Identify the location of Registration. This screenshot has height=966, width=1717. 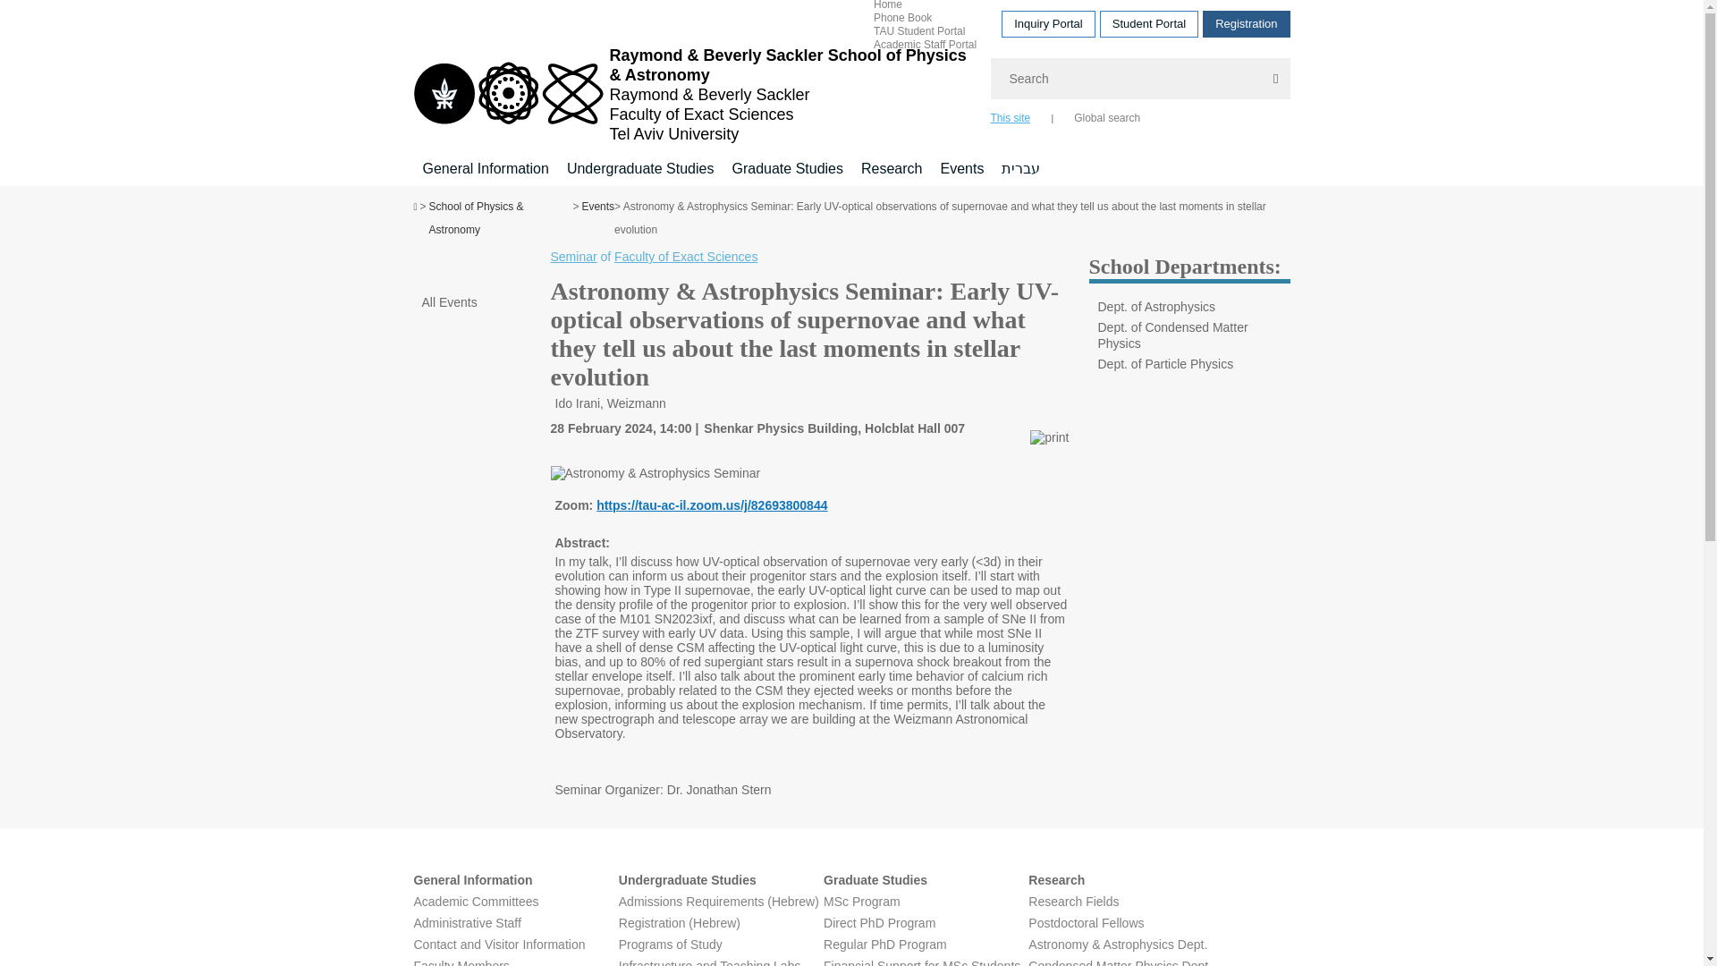
(1246, 23).